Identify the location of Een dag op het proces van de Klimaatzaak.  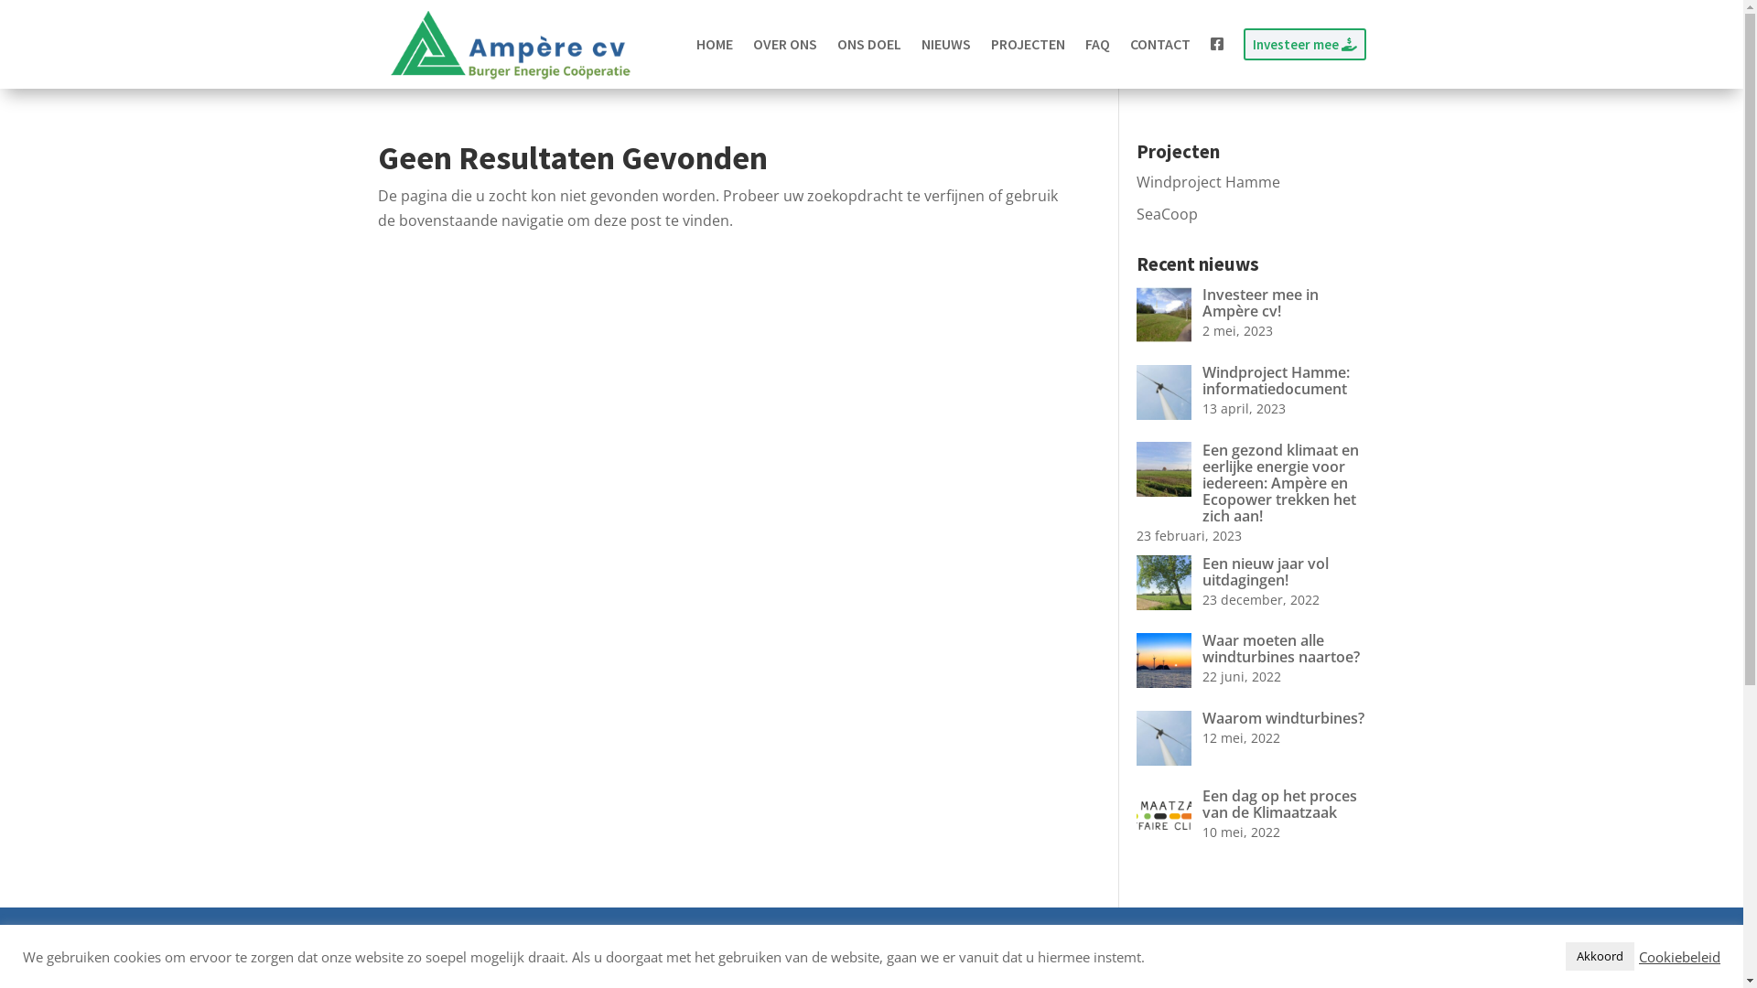
(1252, 802).